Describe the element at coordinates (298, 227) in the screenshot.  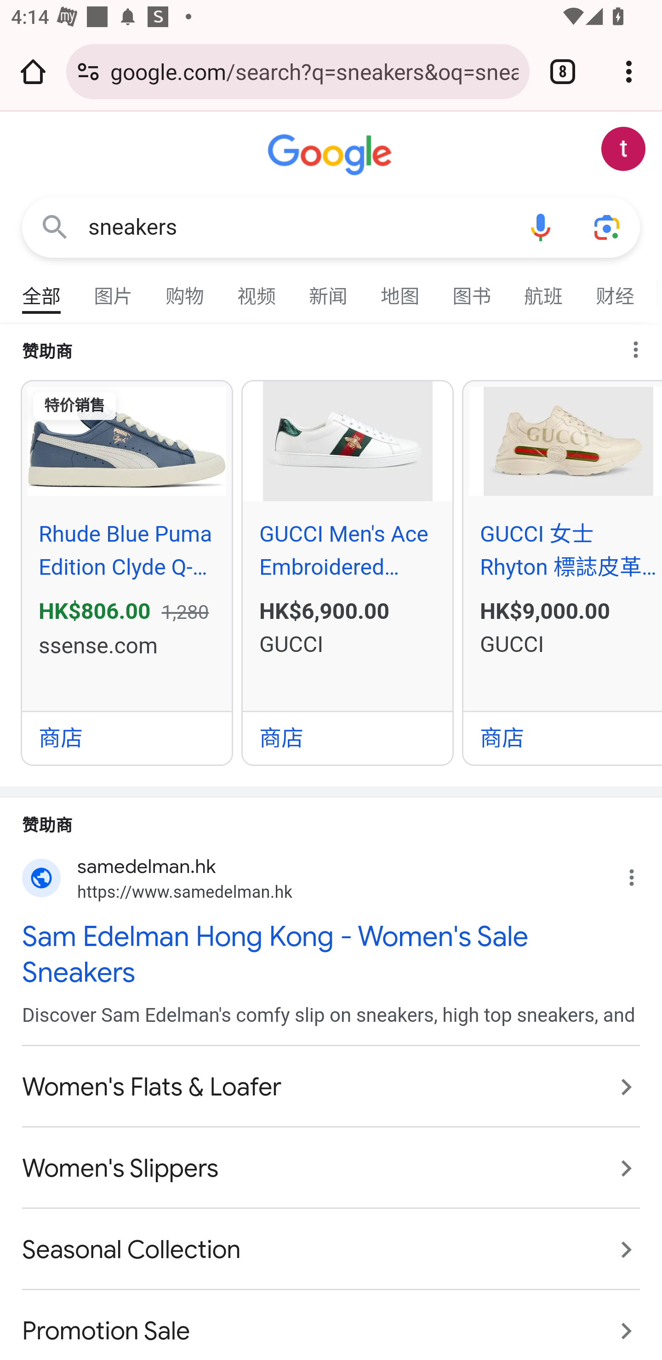
I see `sneakers` at that location.